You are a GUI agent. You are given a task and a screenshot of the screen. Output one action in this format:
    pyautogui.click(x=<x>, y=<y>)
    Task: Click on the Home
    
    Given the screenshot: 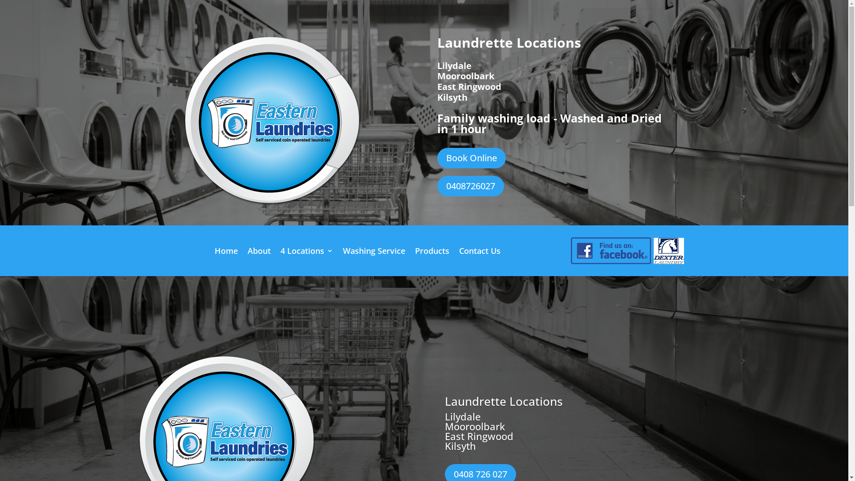 What is the action you would take?
    pyautogui.click(x=226, y=253)
    